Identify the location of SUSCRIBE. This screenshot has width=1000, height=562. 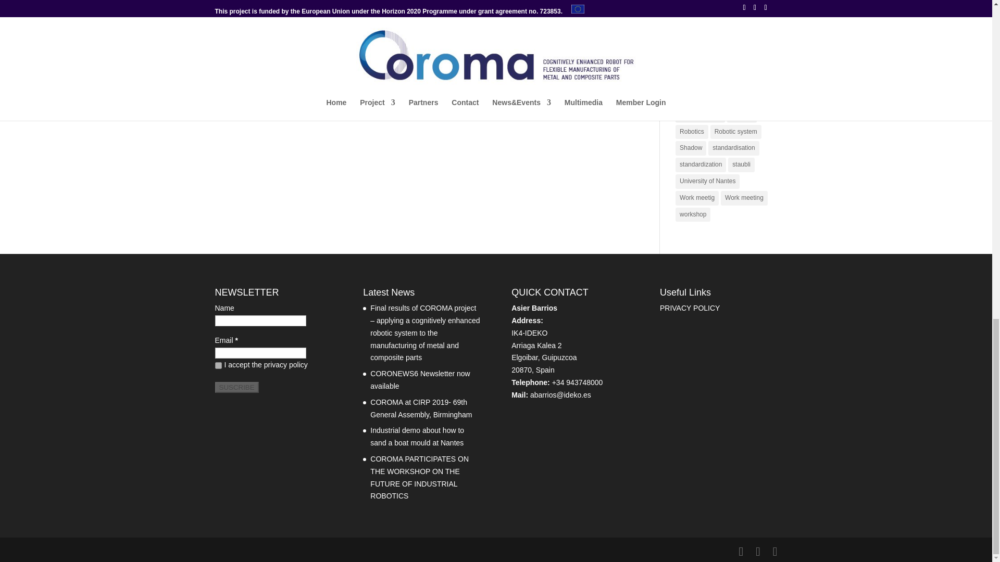
(236, 387).